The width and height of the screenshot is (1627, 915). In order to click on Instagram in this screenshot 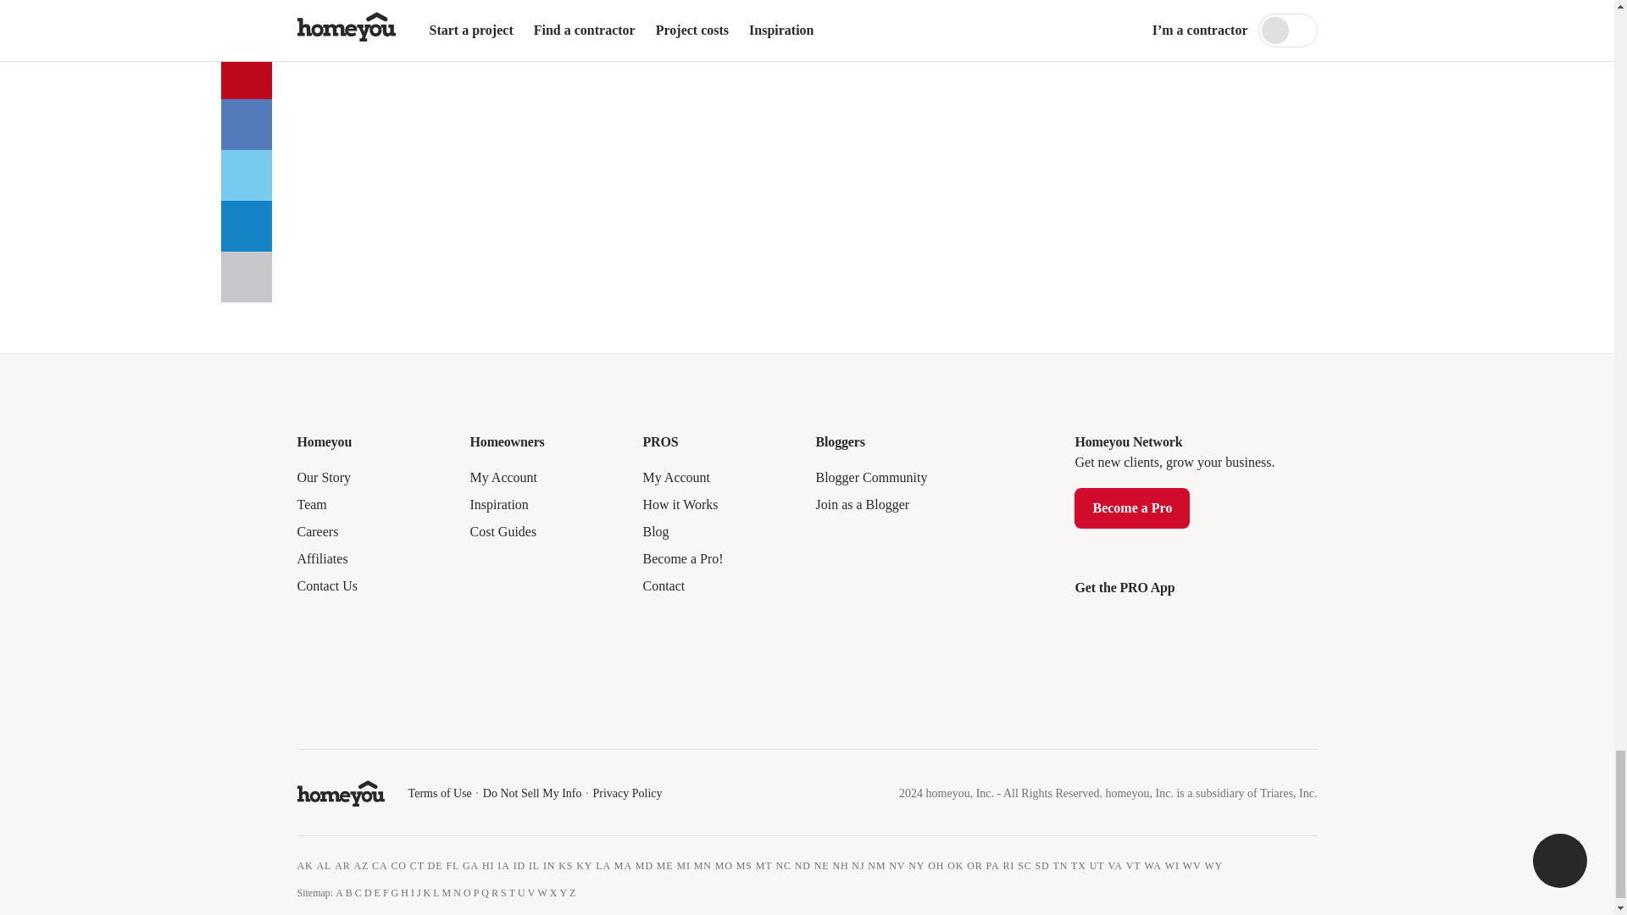, I will do `click(414, 715)`.